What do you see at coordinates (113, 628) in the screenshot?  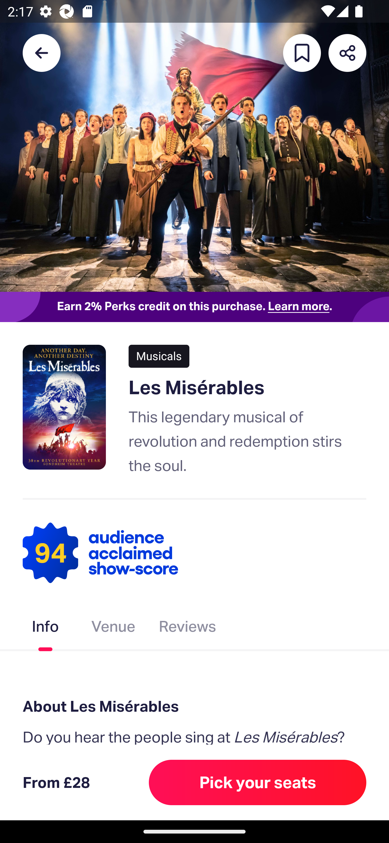 I see `Venue` at bounding box center [113, 628].